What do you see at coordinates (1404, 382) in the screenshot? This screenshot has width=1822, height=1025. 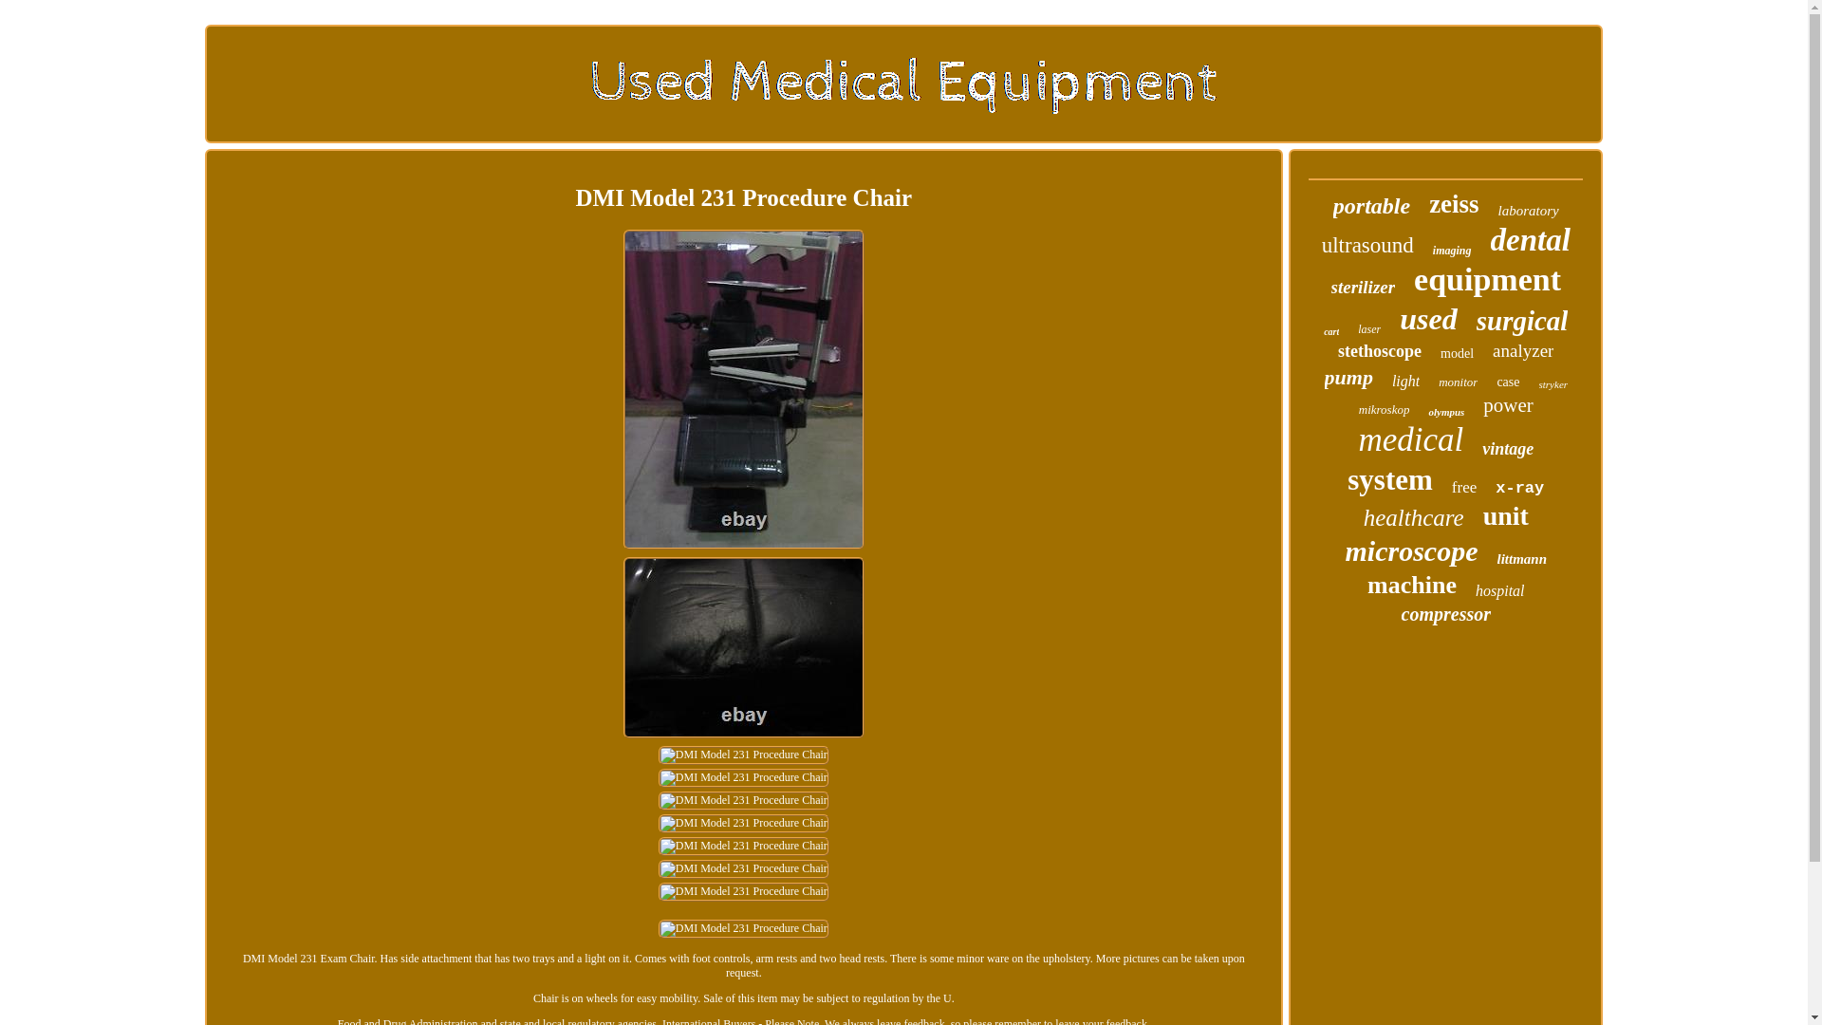 I see `light` at bounding box center [1404, 382].